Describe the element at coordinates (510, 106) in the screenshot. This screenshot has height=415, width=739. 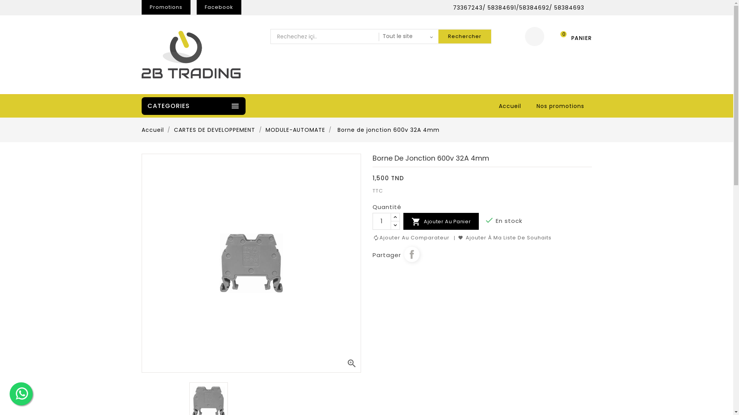
I see `Accueil` at that location.